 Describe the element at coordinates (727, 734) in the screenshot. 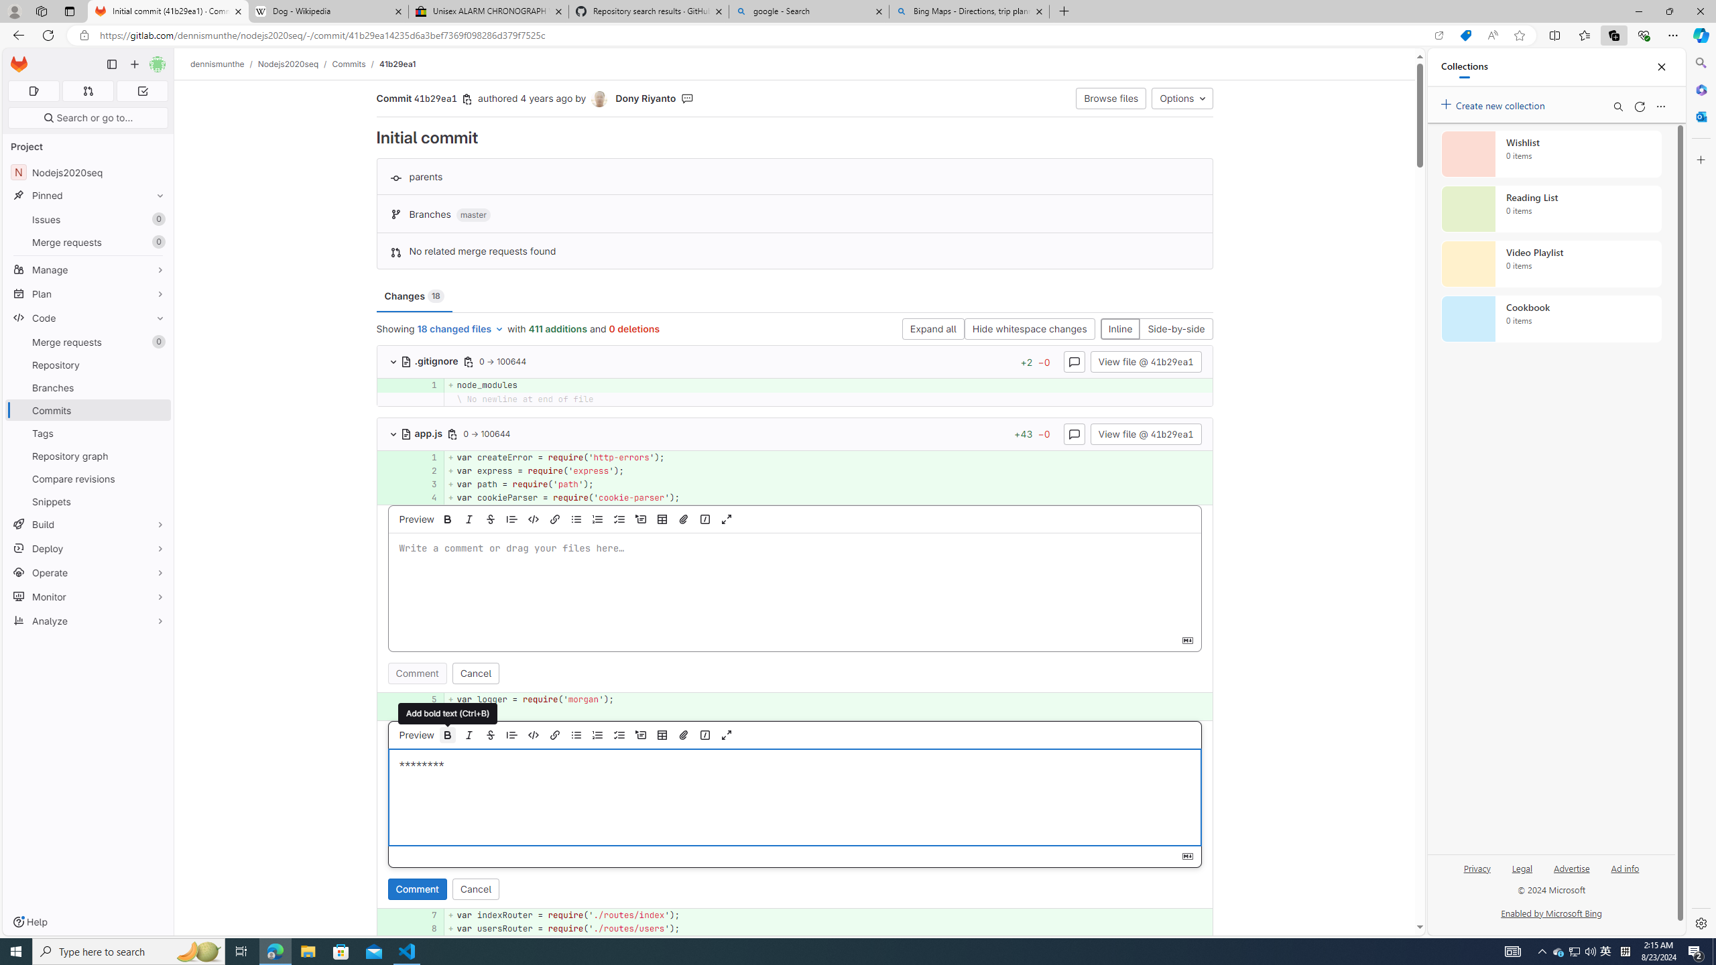

I see `Go full screen` at that location.